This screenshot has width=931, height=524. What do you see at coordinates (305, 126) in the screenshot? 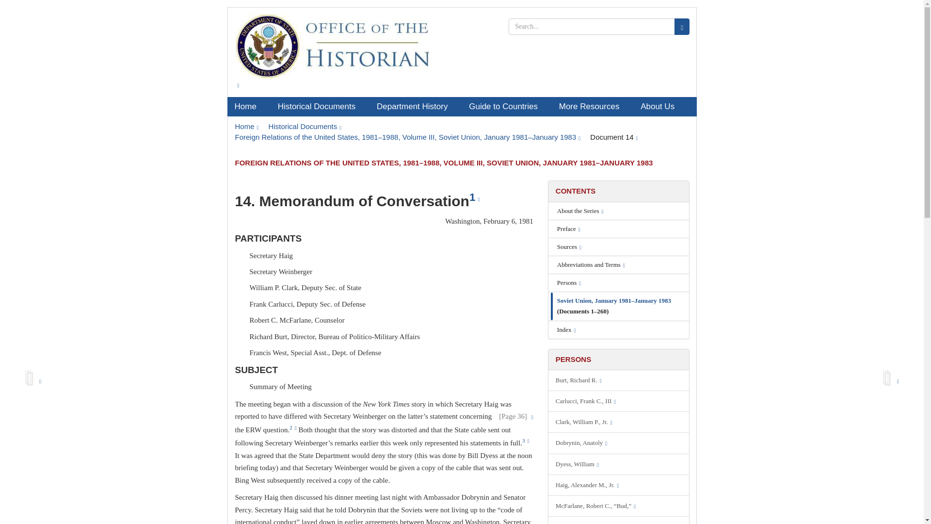
I see `Historical Documents` at bounding box center [305, 126].